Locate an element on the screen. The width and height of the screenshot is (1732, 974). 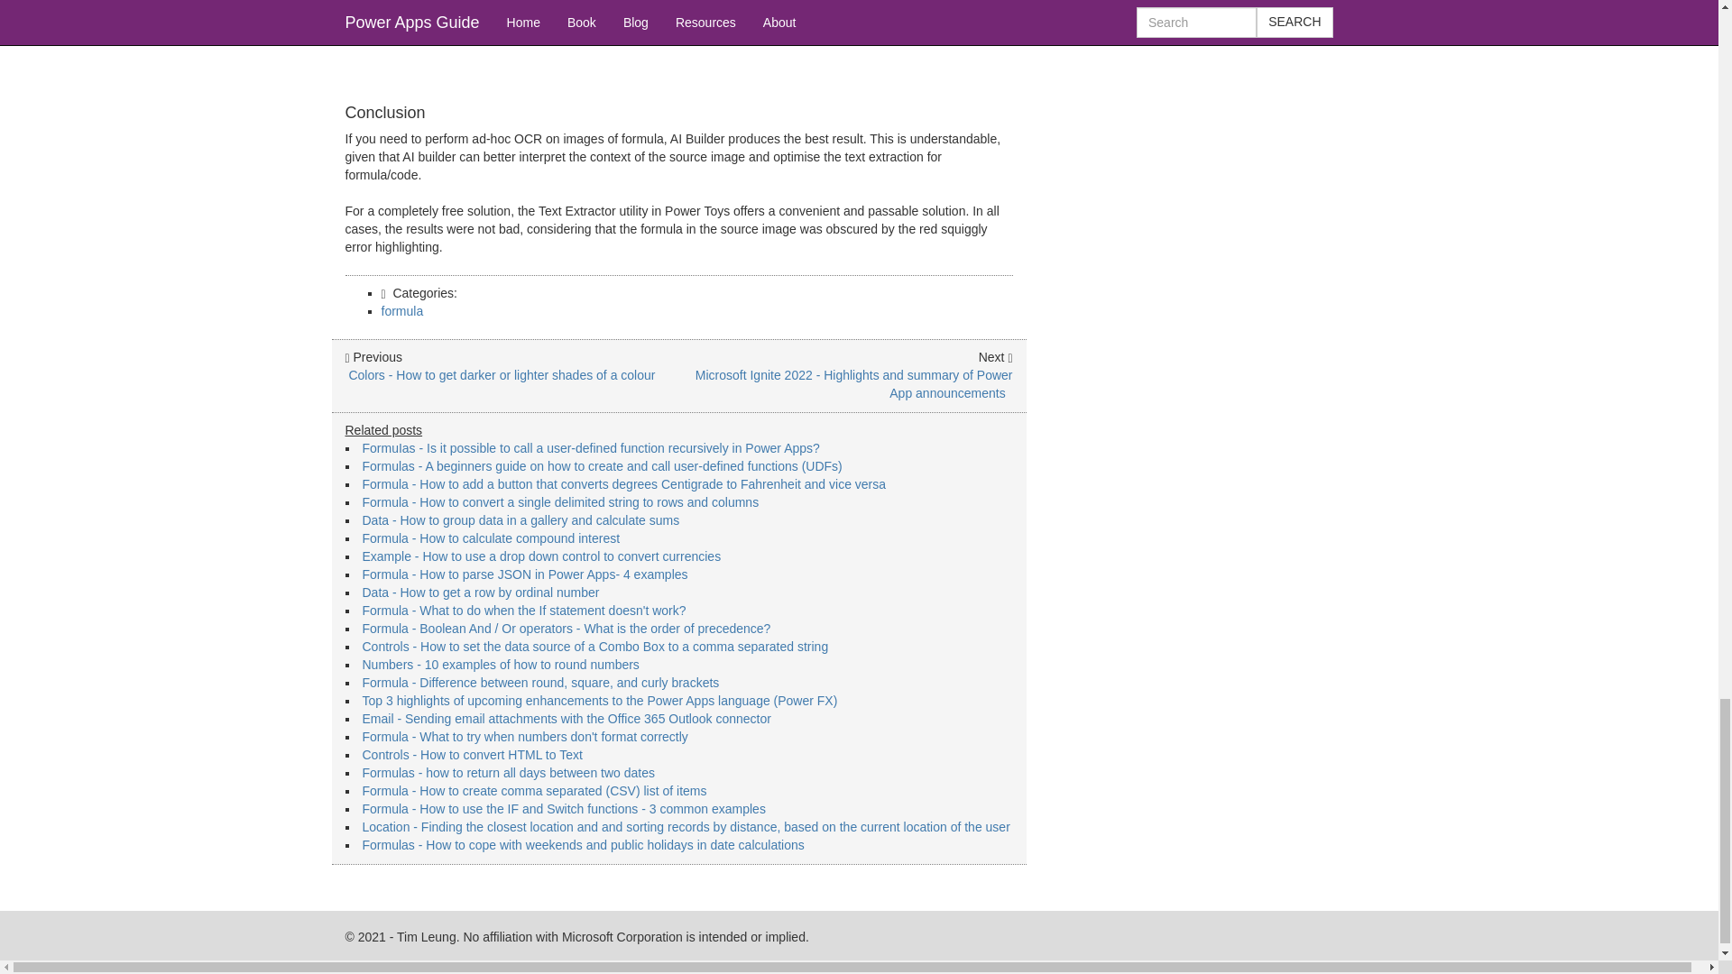
 Colors - How to get darker or lighter shades of a colour is located at coordinates (500, 375).